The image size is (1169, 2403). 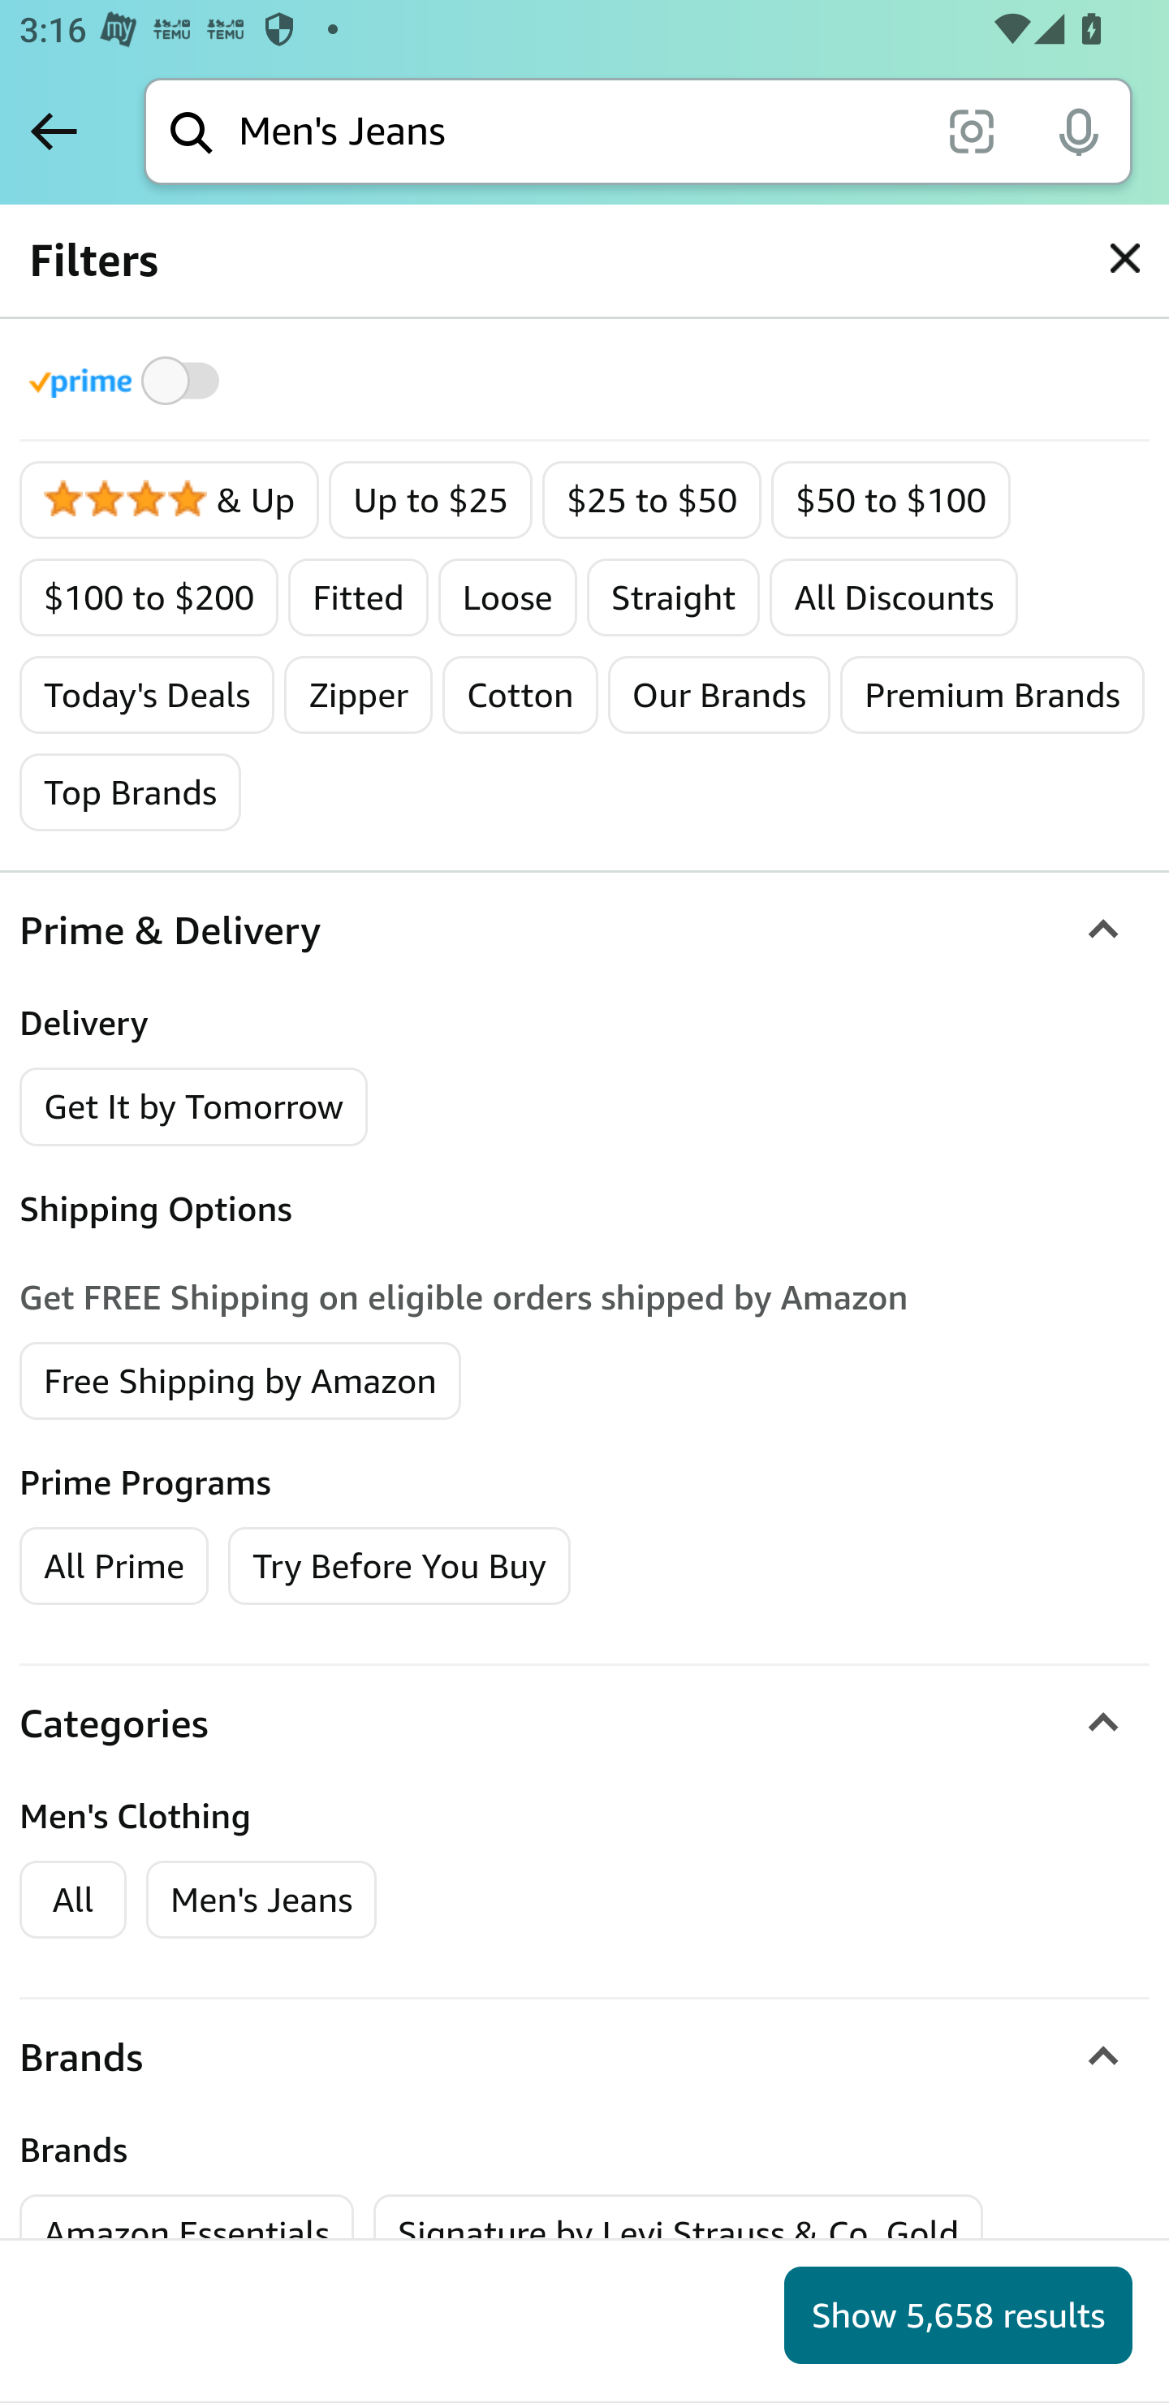 What do you see at coordinates (507, 598) in the screenshot?
I see `Loose` at bounding box center [507, 598].